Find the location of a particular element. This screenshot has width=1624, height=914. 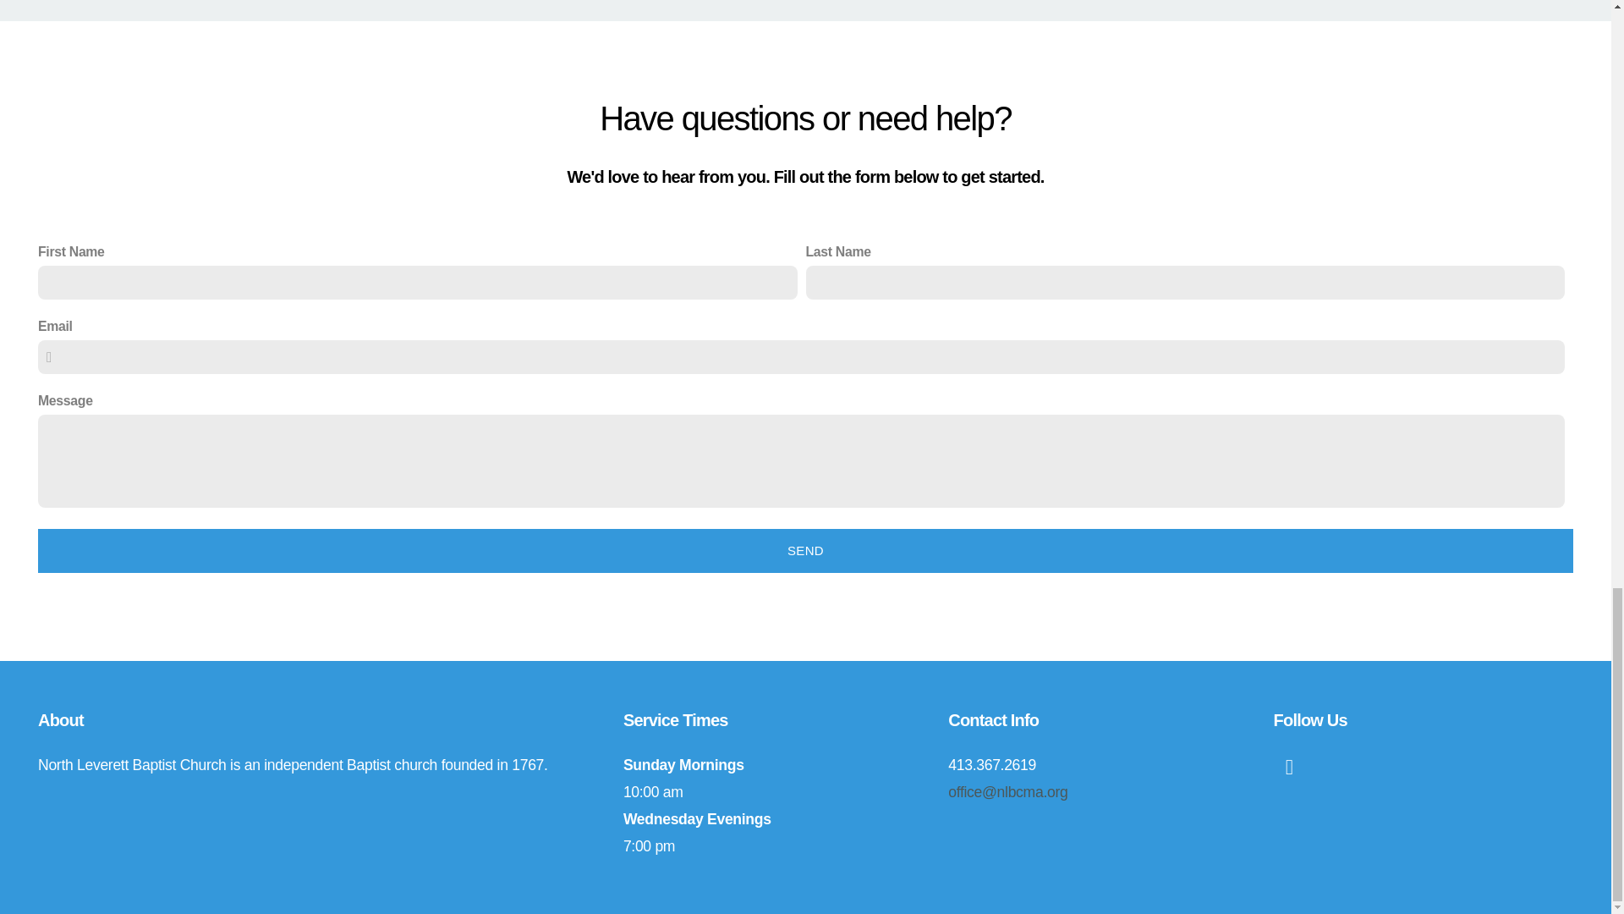

SEND is located at coordinates (805, 551).